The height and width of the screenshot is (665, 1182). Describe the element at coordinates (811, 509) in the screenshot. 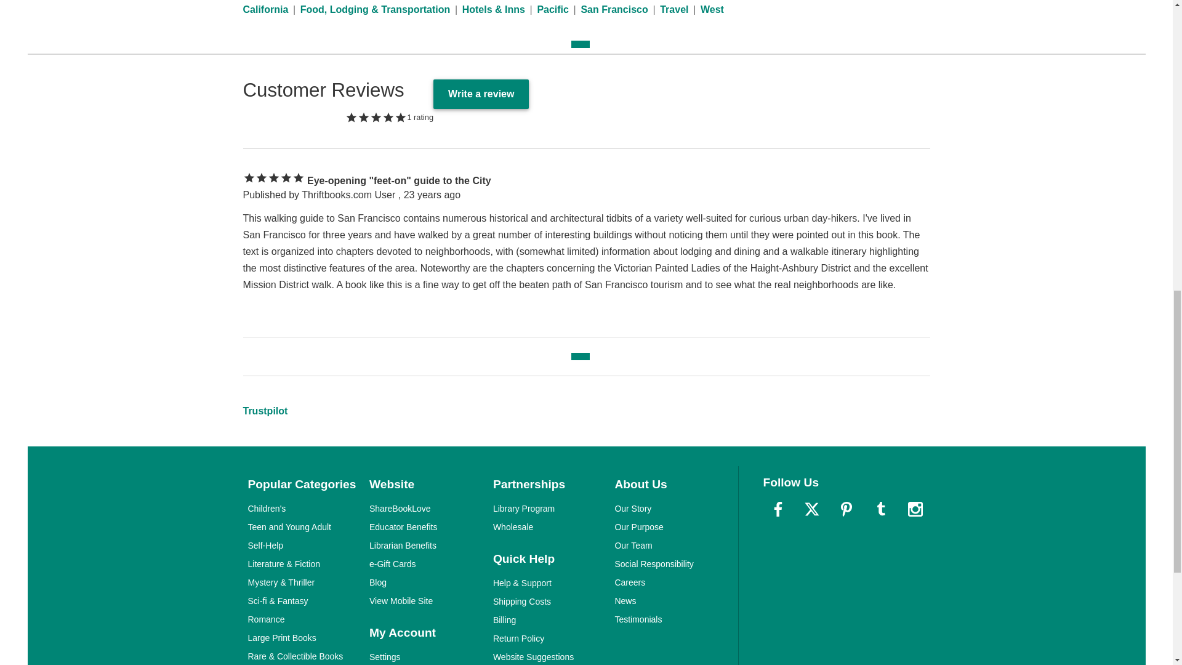

I see `Follow us on Twitter` at that location.